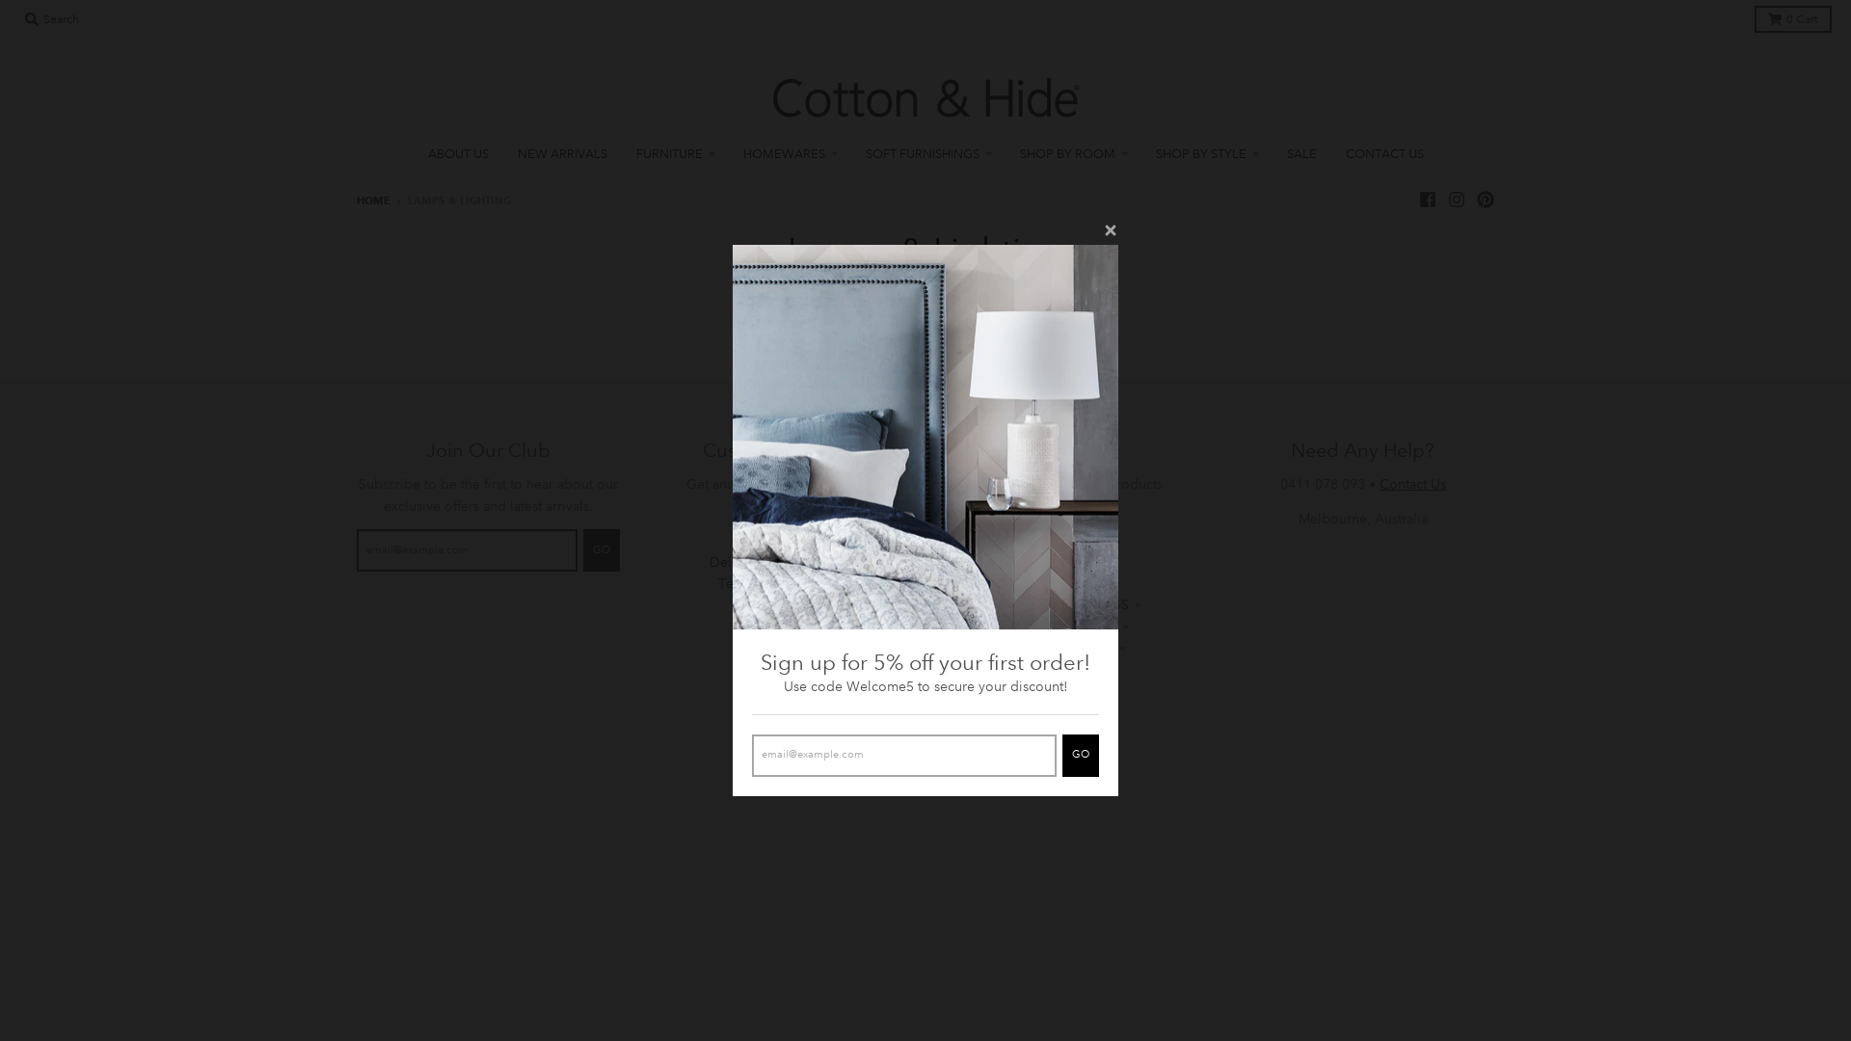 The height and width of the screenshot is (1041, 1851). I want to click on 0 Cart, so click(1793, 19).